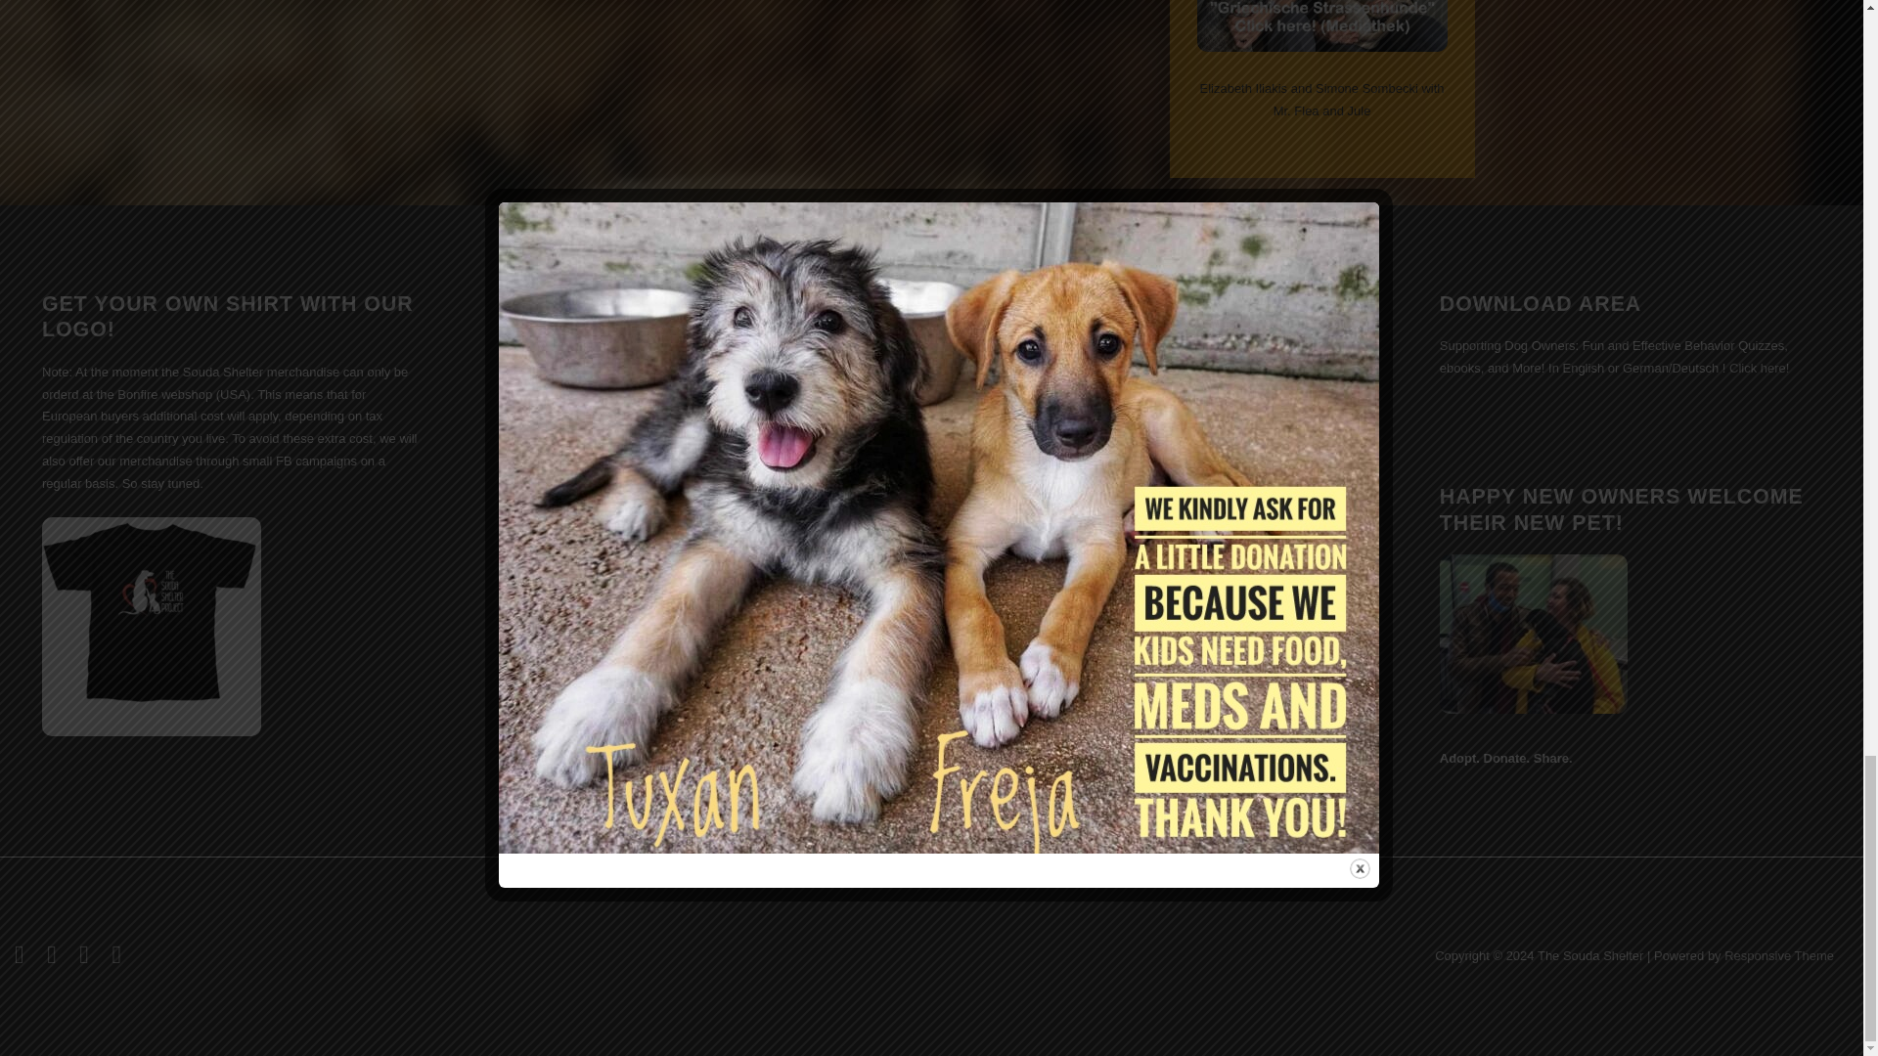 The image size is (1878, 1056). Describe the element at coordinates (1495, 553) in the screenshot. I see `Der Empfang` at that location.